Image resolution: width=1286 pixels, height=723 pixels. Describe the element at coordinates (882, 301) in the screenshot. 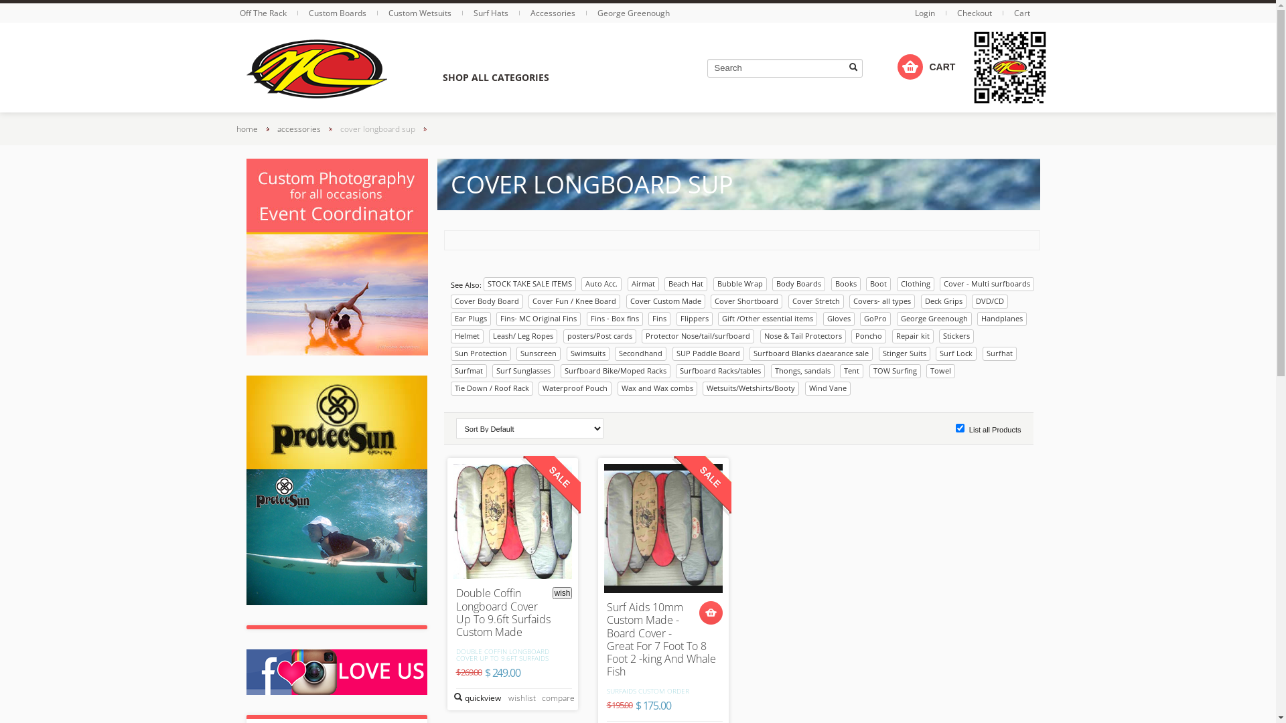

I see `Covers- all types` at that location.